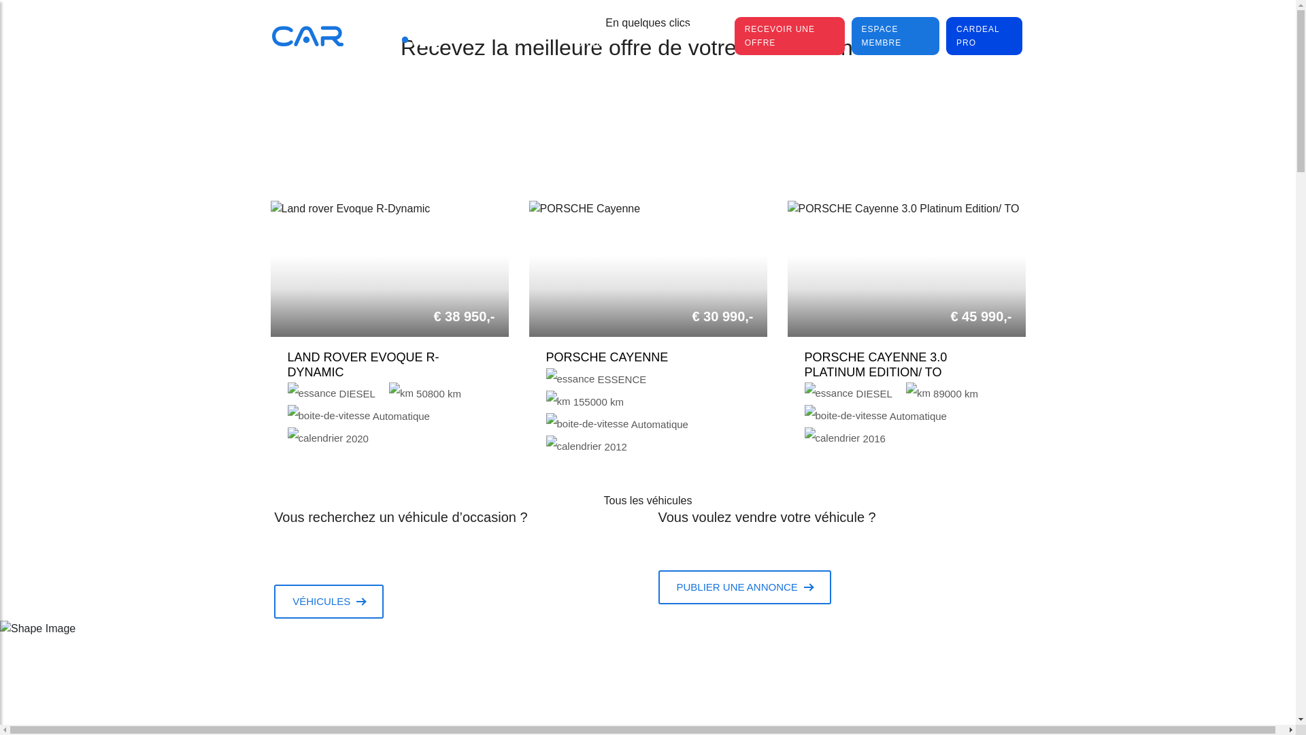 The width and height of the screenshot is (1306, 735). I want to click on Articles, so click(648, 29).